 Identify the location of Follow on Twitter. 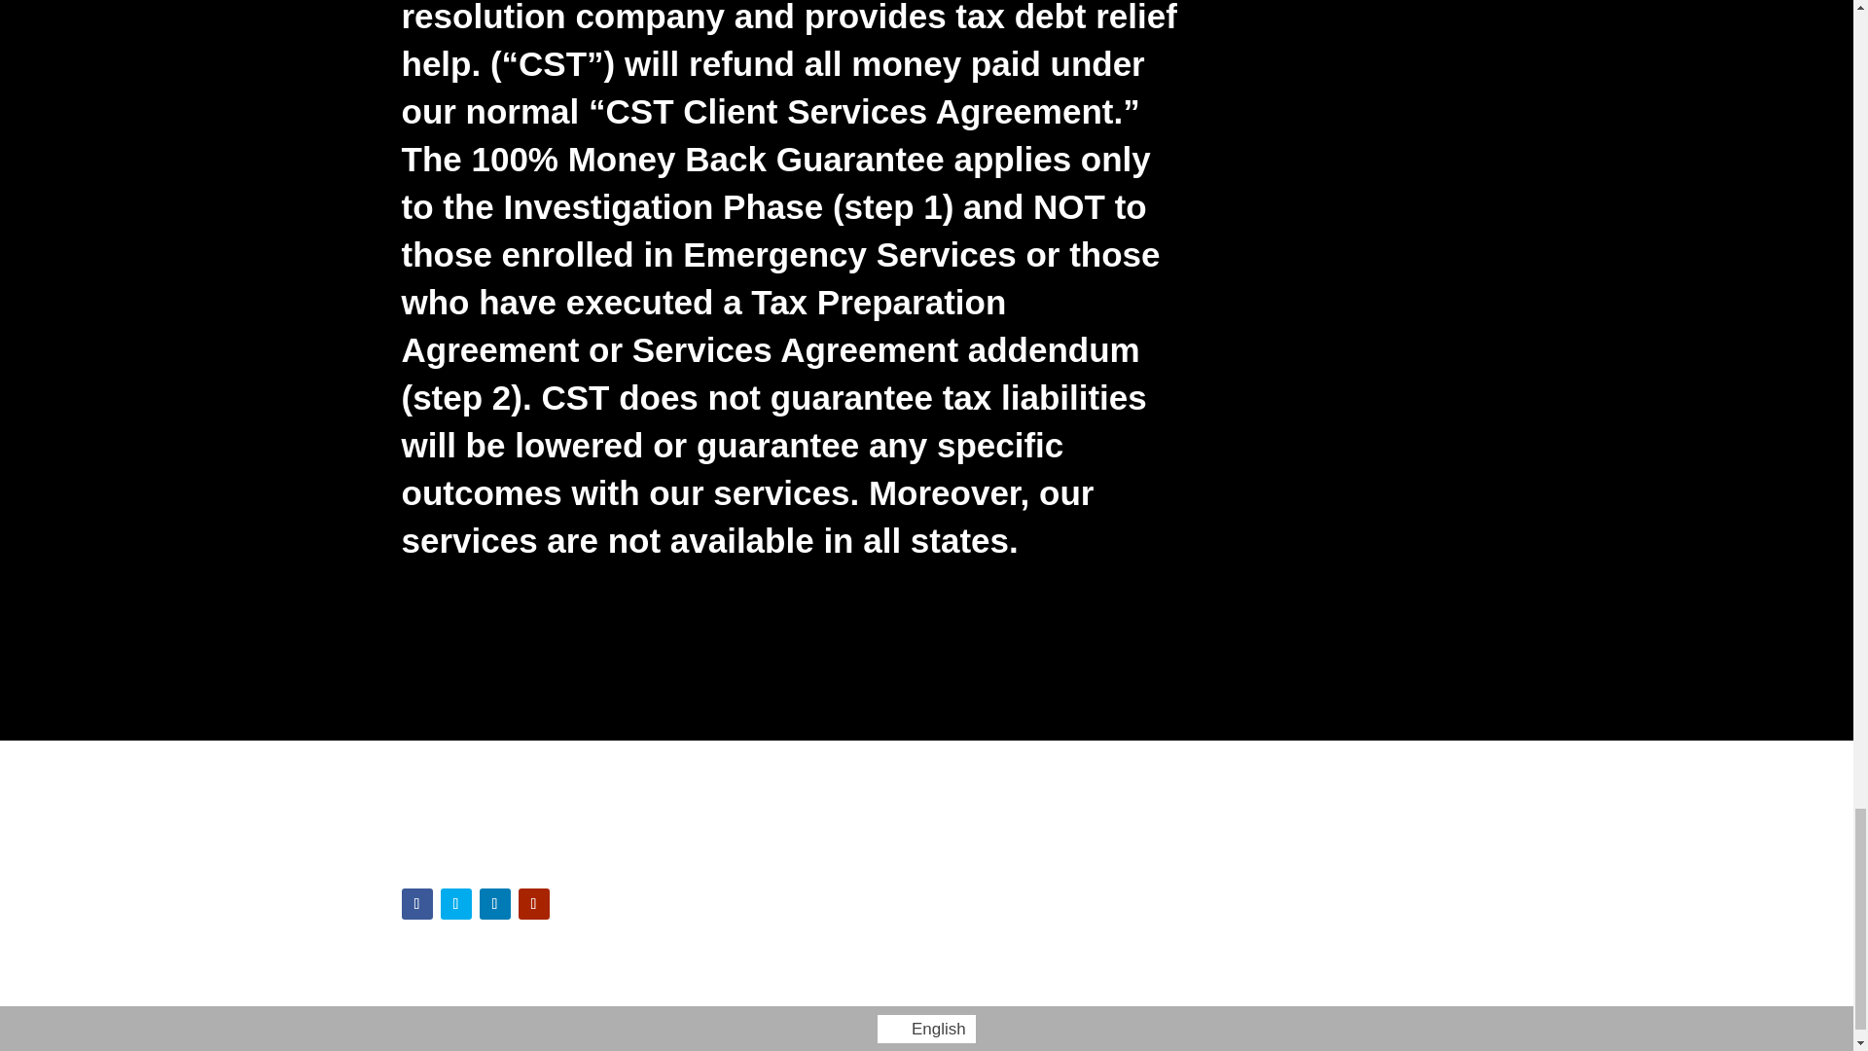
(454, 903).